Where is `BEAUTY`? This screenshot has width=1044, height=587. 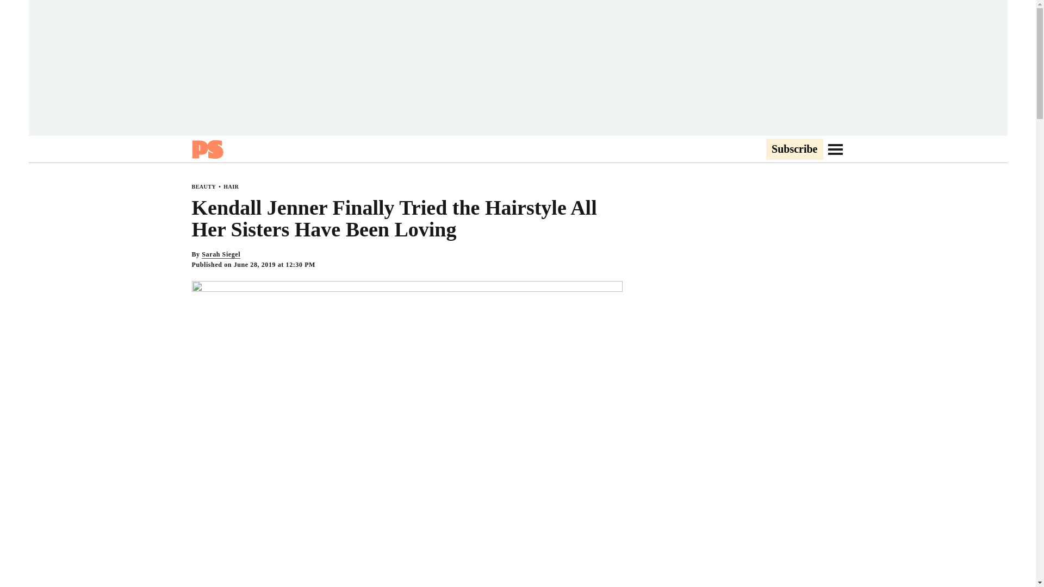 BEAUTY is located at coordinates (203, 186).